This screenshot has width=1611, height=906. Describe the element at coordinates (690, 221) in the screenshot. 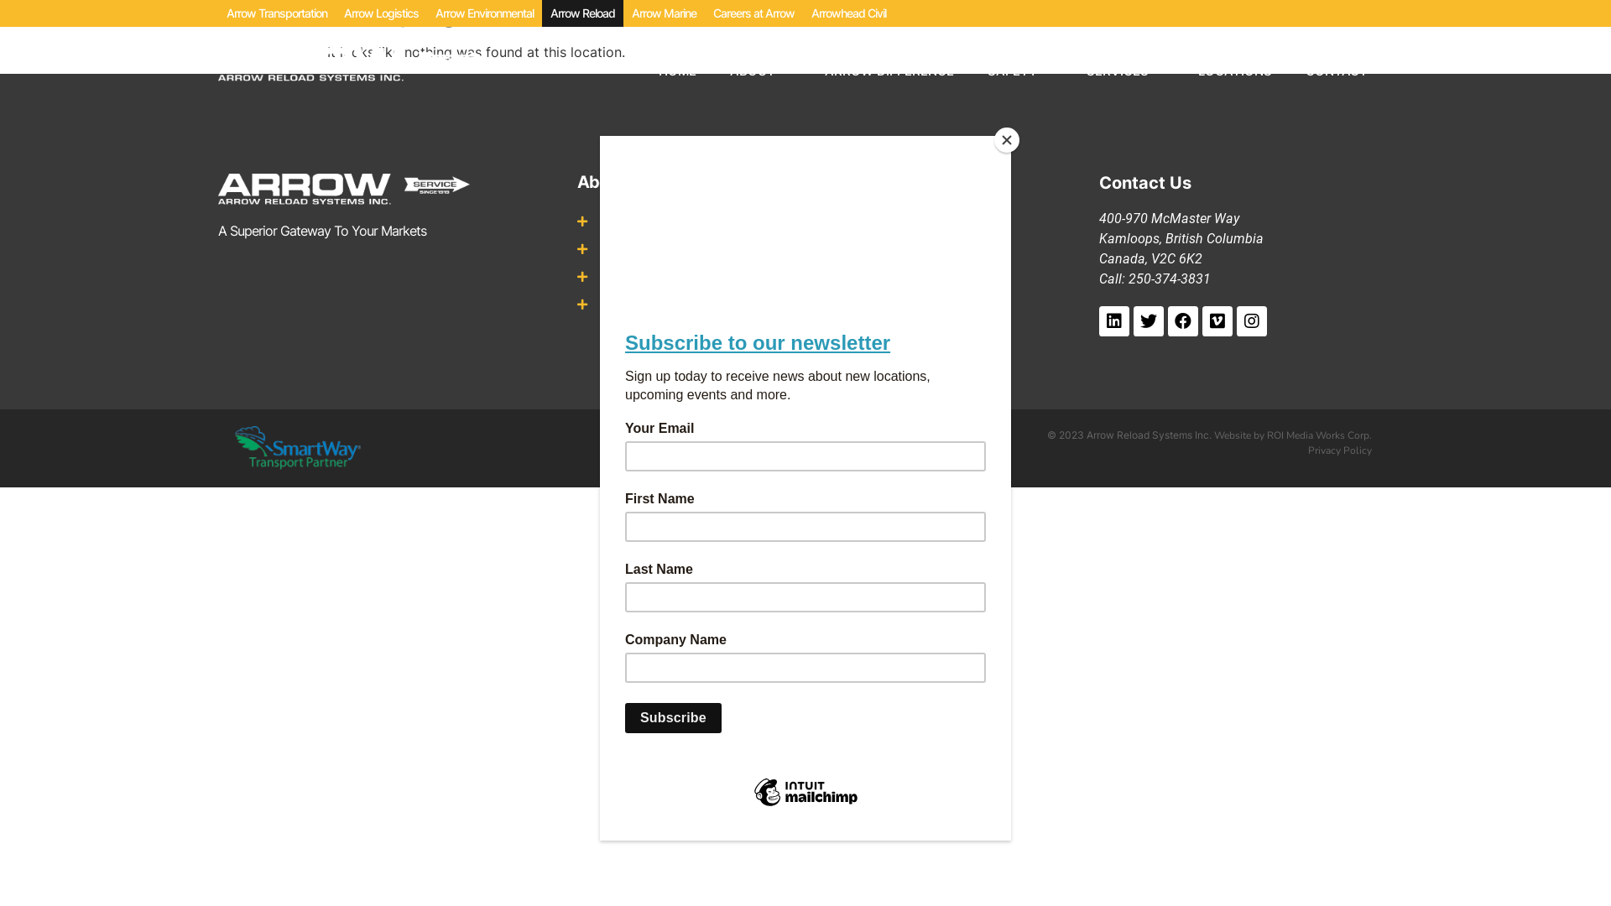

I see `The Arrow Difference` at that location.